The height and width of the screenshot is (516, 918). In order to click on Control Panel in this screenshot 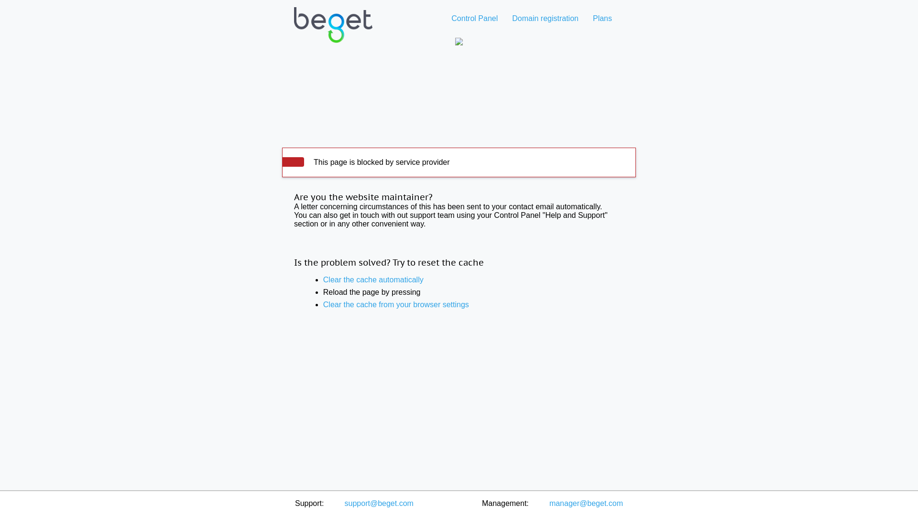, I will do `click(474, 18)`.